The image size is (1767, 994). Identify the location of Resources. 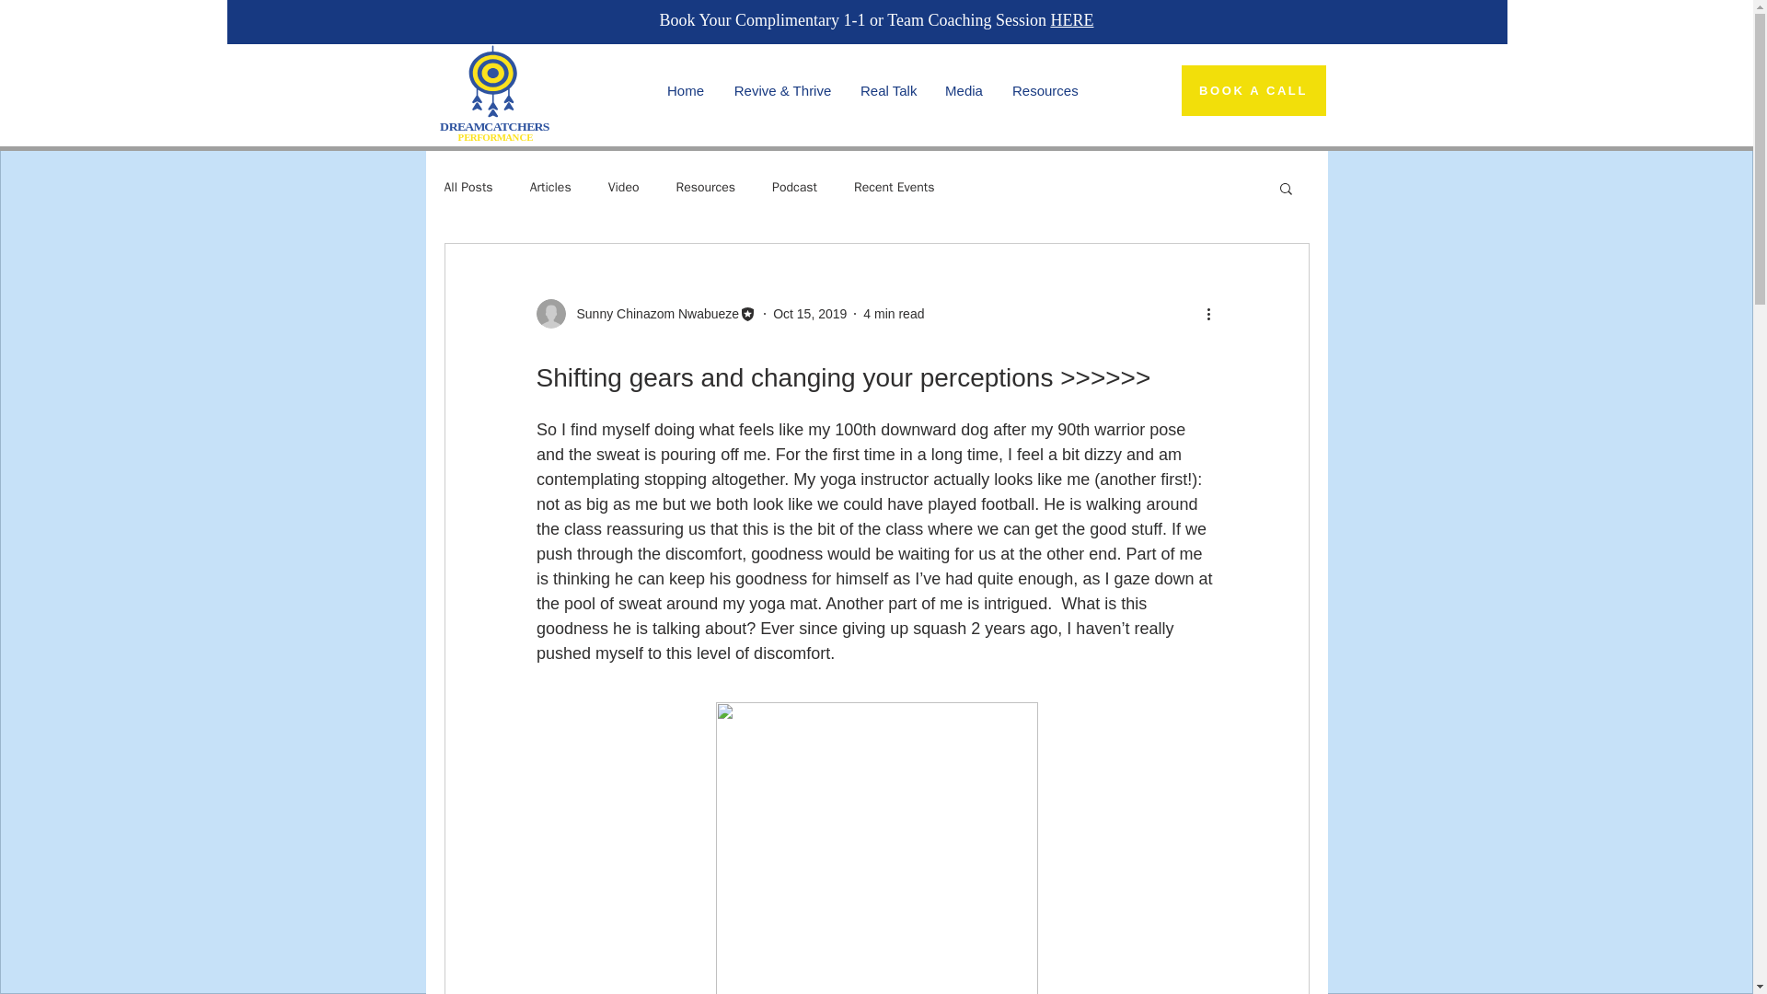
(705, 188).